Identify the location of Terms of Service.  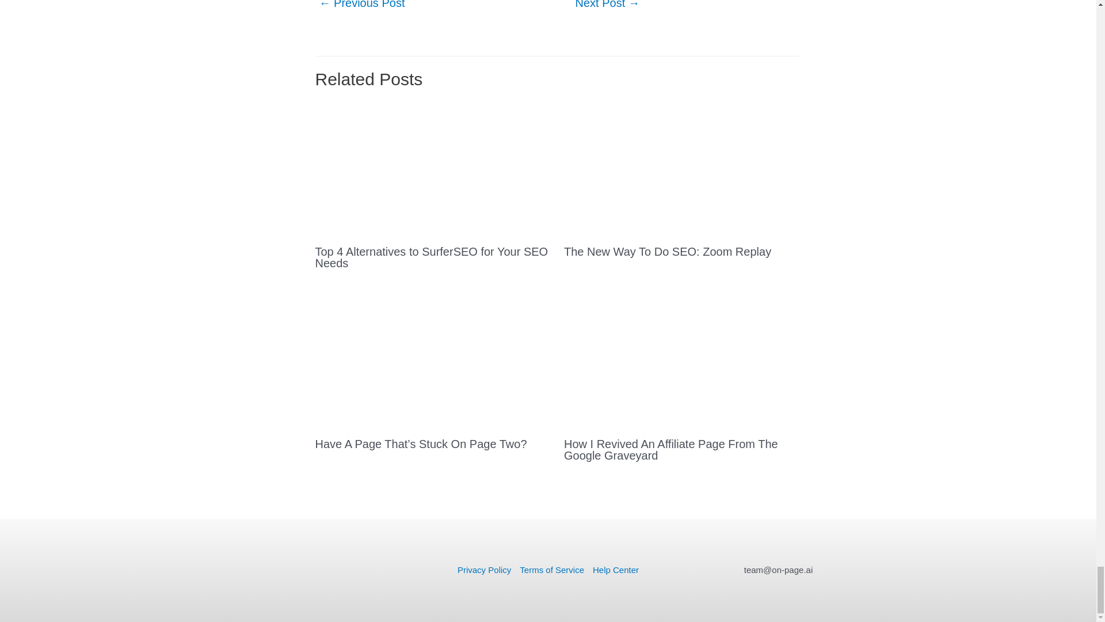
(552, 570).